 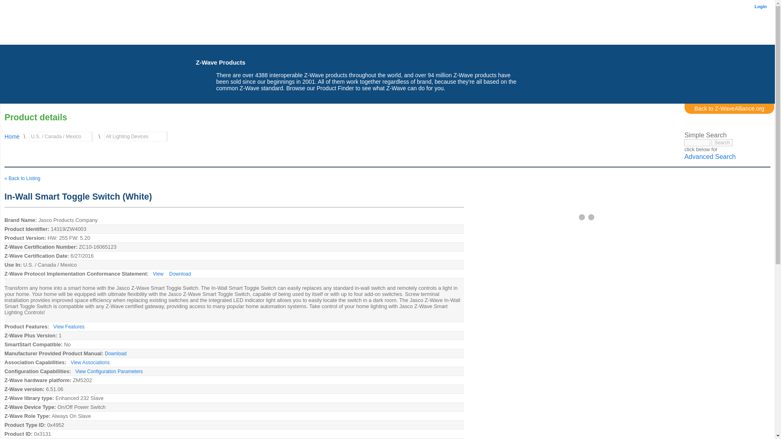 I want to click on  Home, so click(x=234, y=24).